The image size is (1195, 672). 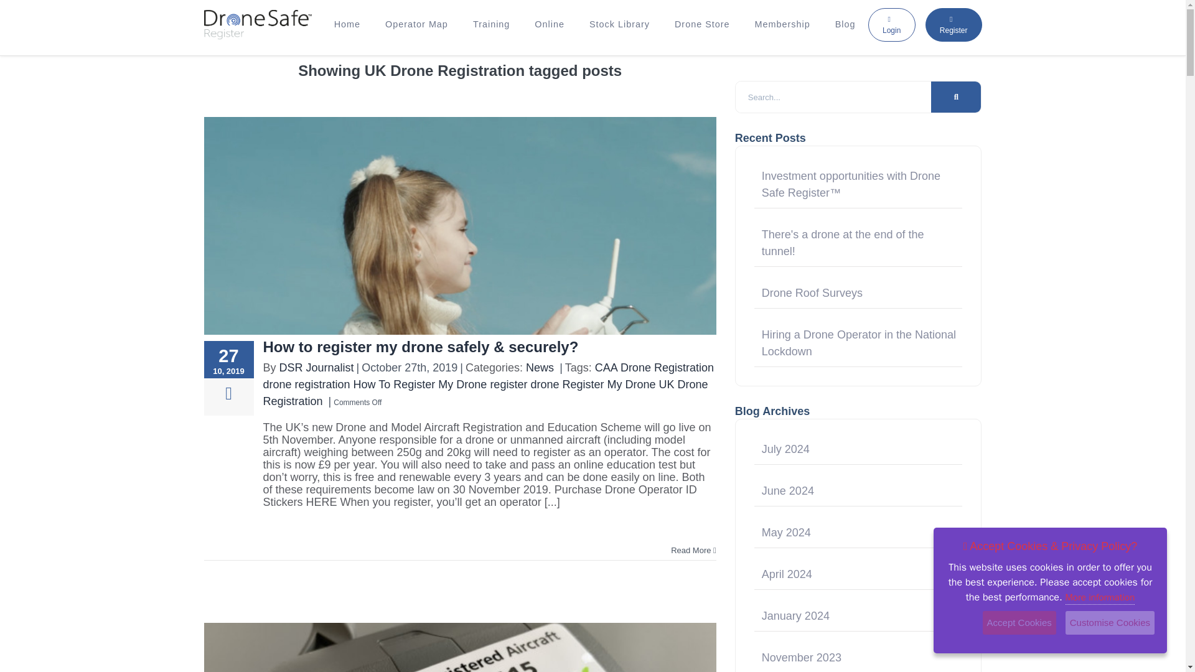 I want to click on How To Register My Drone, so click(x=421, y=385).